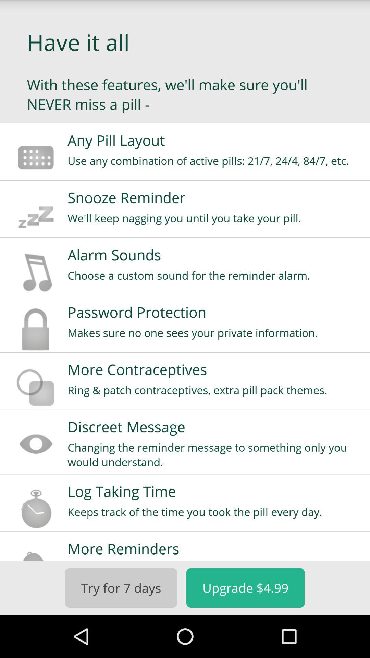 The height and width of the screenshot is (658, 370). Describe the element at coordinates (214, 427) in the screenshot. I see `scroll until the discreet message item` at that location.